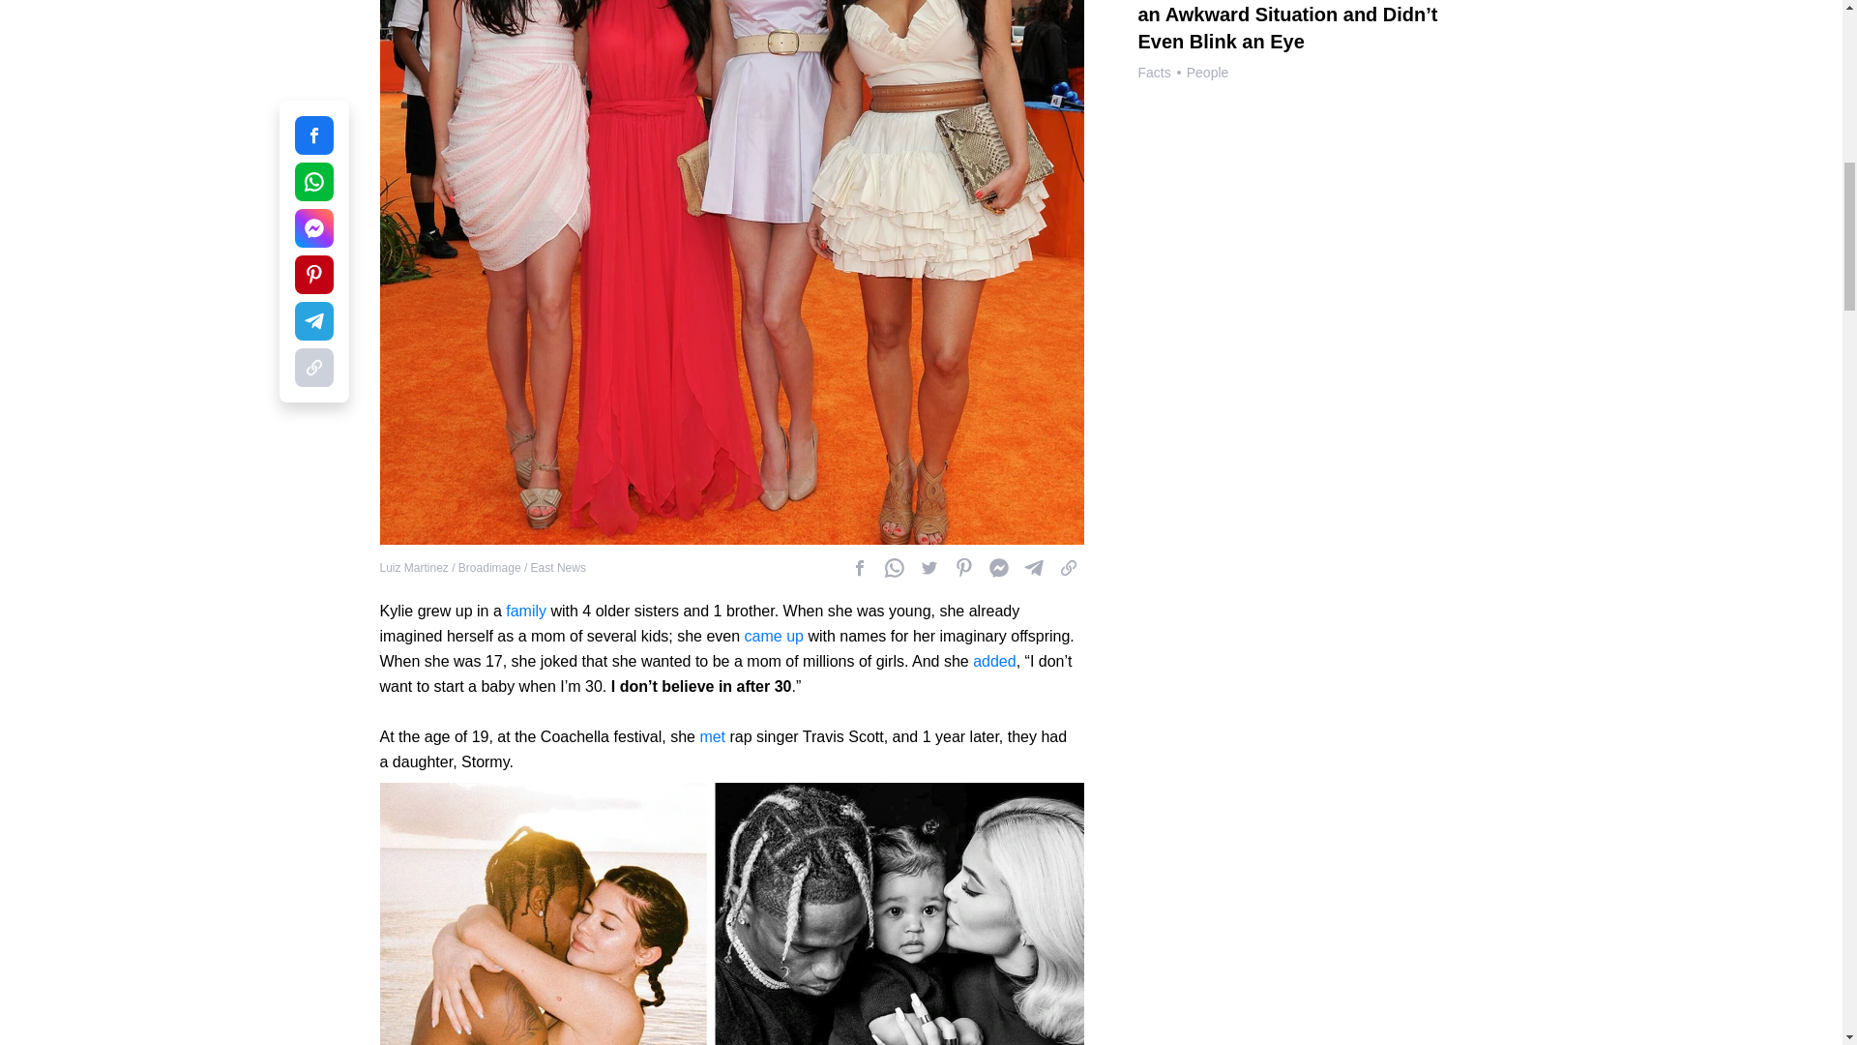 The width and height of the screenshot is (1857, 1045). Describe the element at coordinates (1068, 567) in the screenshot. I see `Copy link` at that location.